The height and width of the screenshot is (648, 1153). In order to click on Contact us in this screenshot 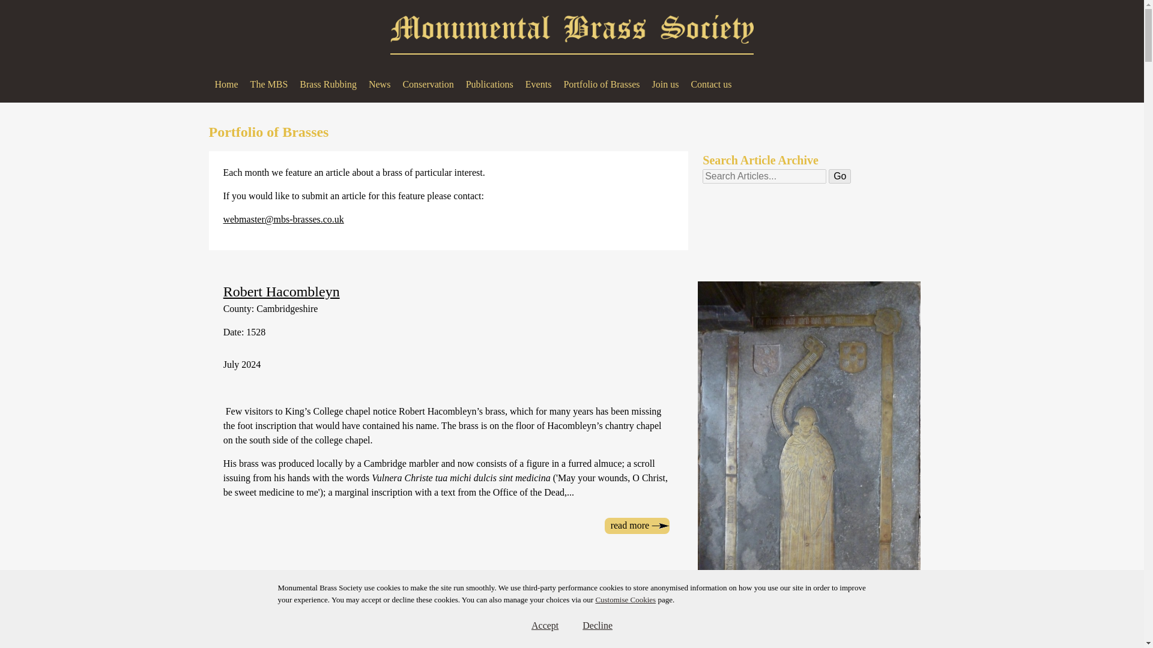, I will do `click(711, 84)`.